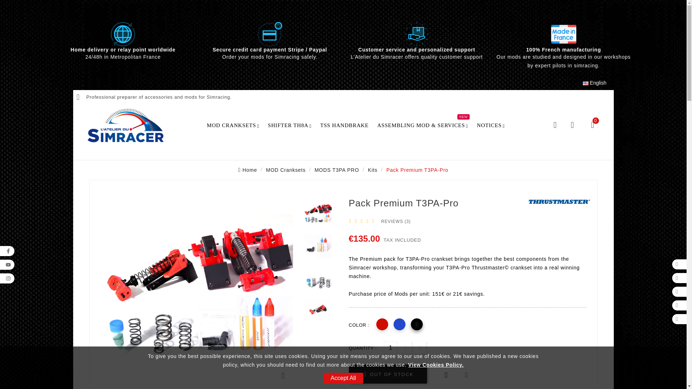  What do you see at coordinates (343, 378) in the screenshot?
I see `Accept All` at bounding box center [343, 378].